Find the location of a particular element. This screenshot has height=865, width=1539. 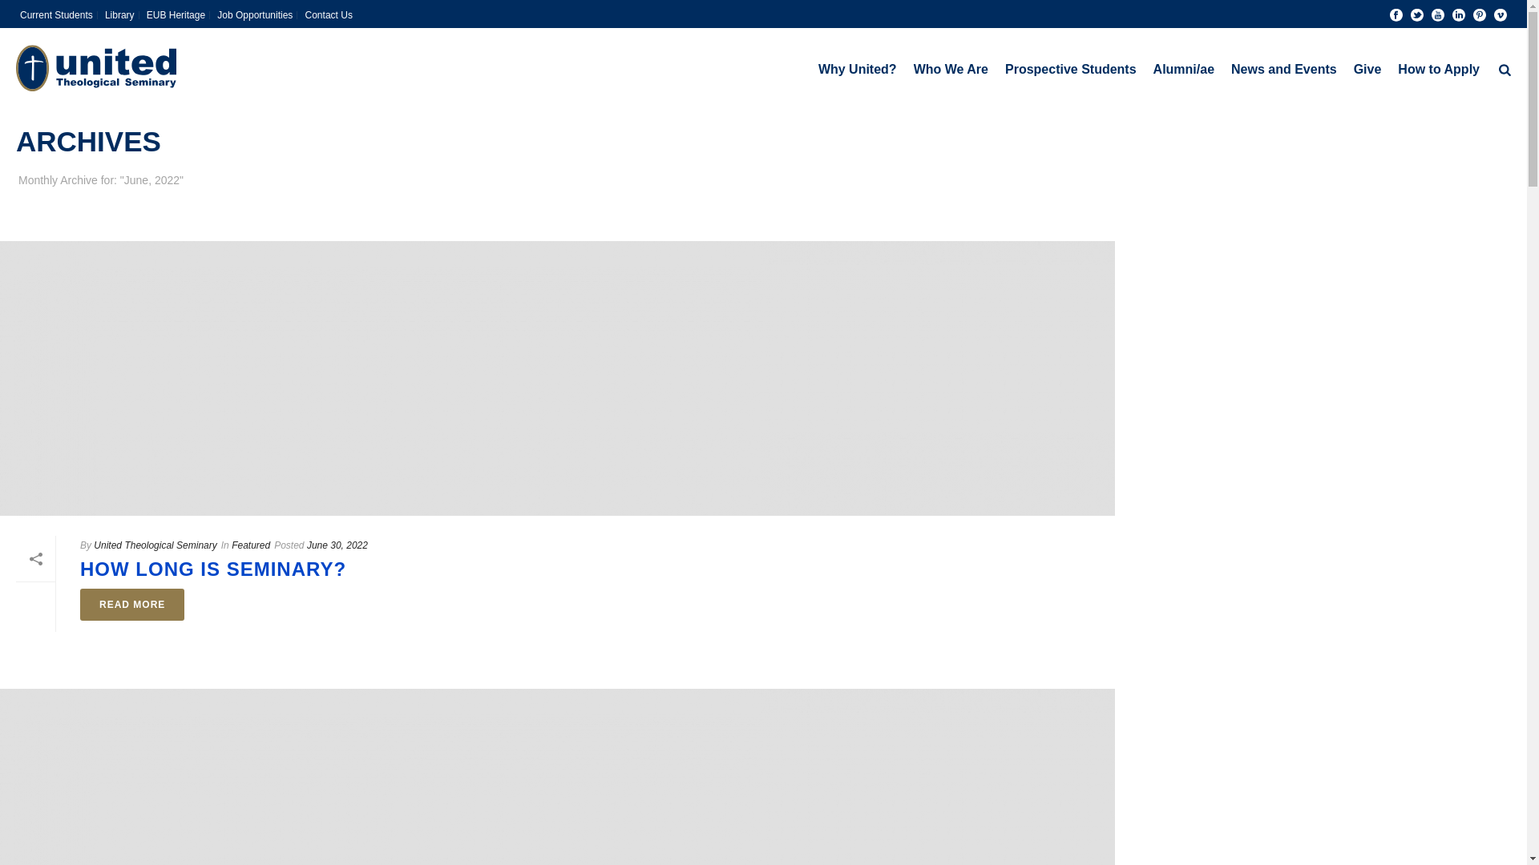

Spirit led. Renewing the church. is located at coordinates (96, 68).